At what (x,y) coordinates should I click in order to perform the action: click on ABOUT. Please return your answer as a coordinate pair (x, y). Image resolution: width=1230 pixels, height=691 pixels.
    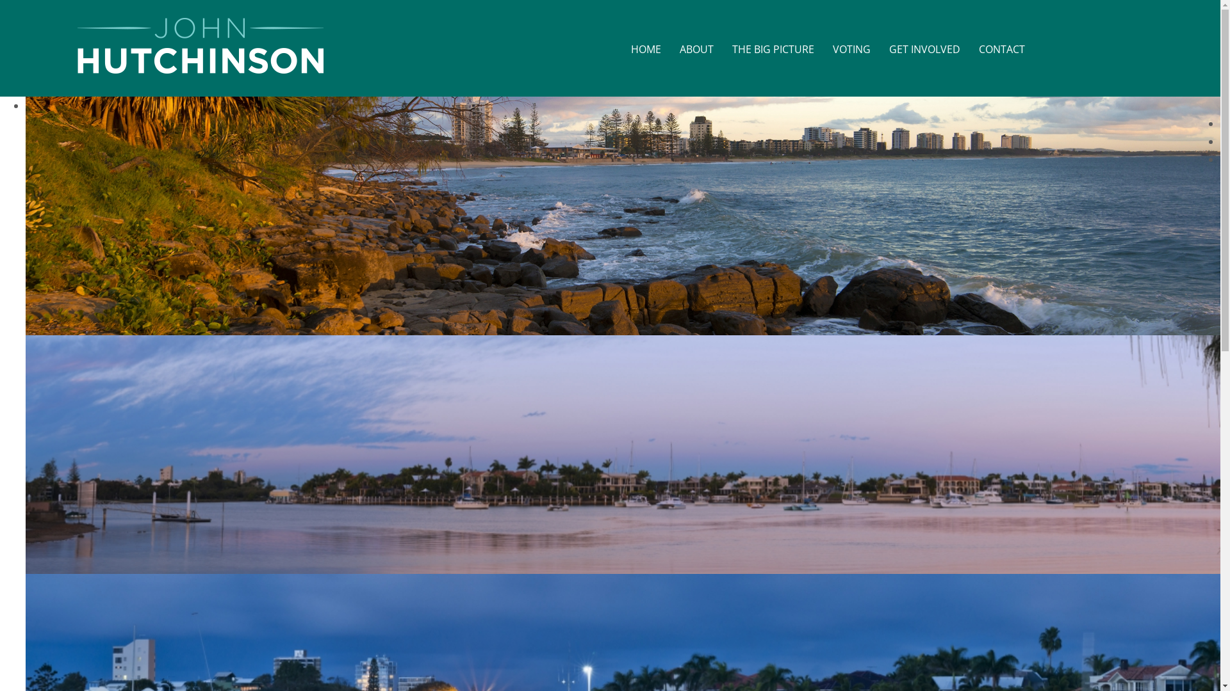
    Looking at the image, I should click on (697, 51).